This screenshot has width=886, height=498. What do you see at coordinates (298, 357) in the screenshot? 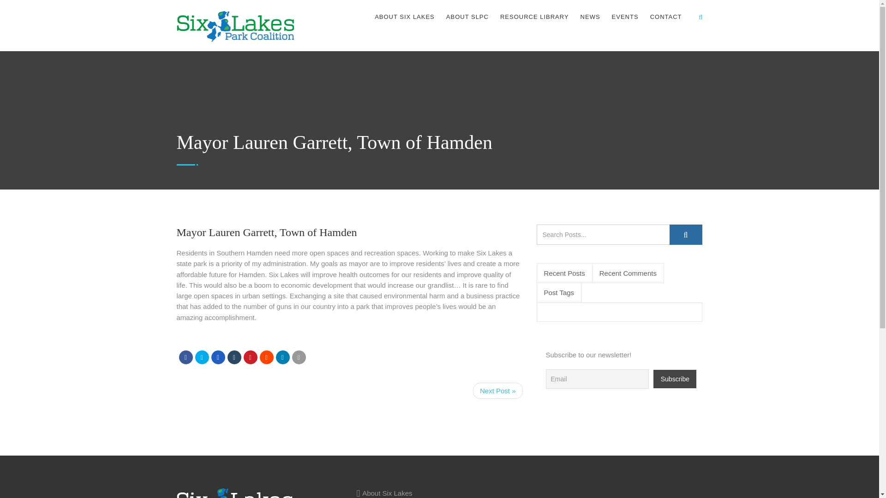
I see `Email` at bounding box center [298, 357].